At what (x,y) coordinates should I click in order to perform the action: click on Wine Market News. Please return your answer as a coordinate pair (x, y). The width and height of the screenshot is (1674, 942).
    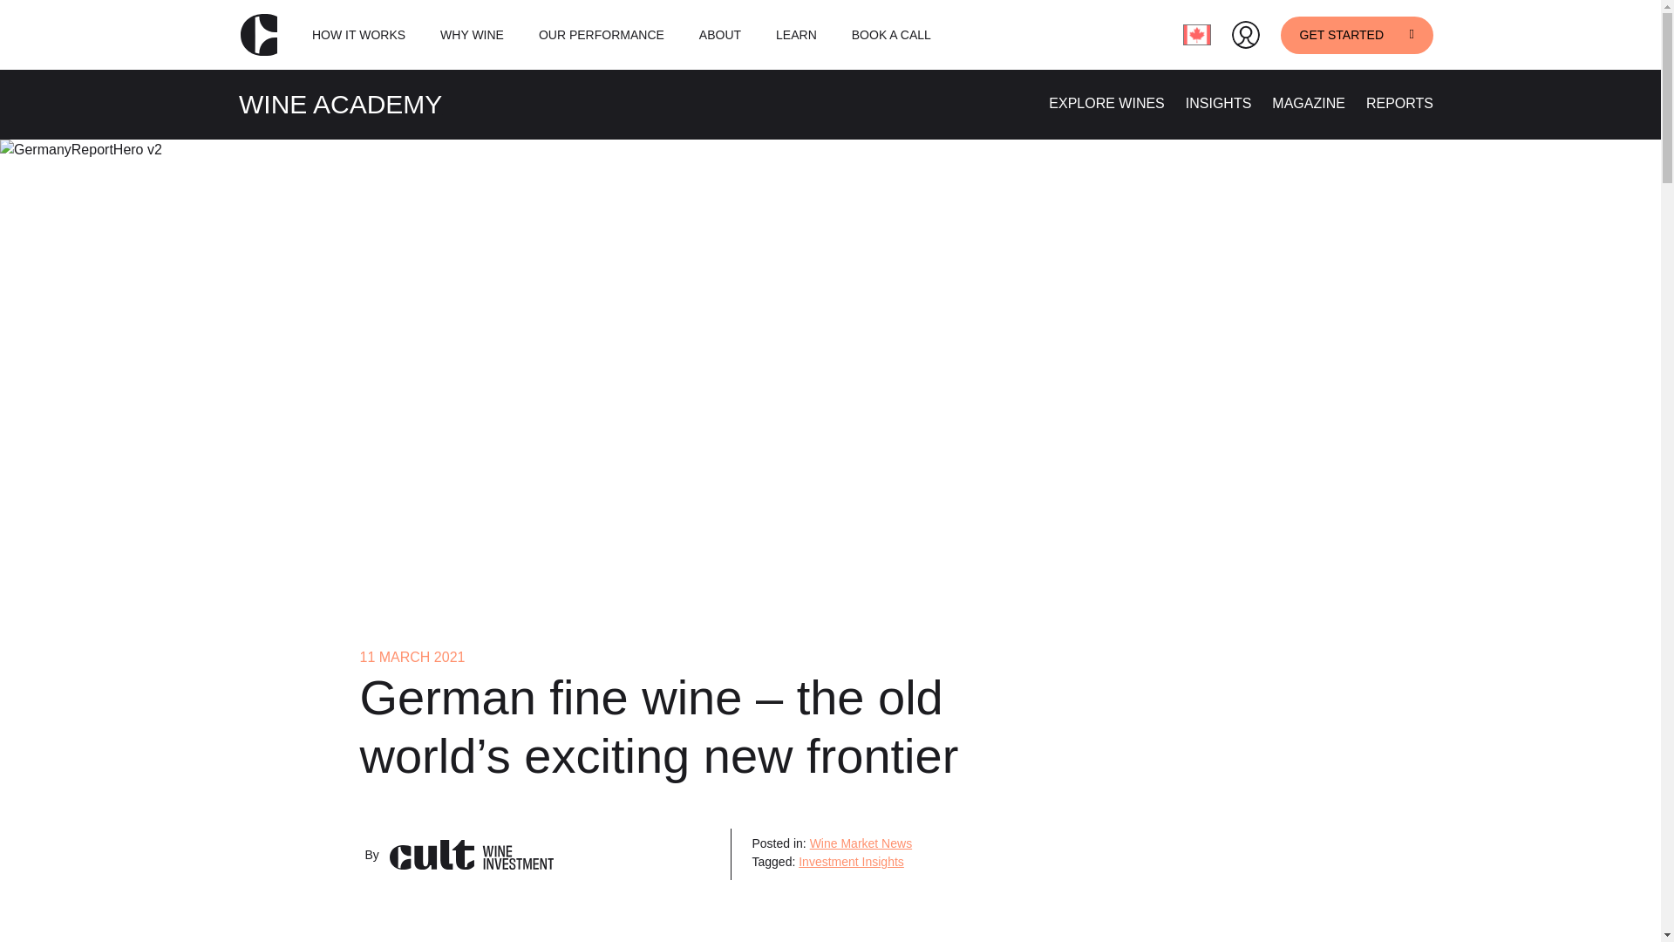
    Looking at the image, I should click on (861, 843).